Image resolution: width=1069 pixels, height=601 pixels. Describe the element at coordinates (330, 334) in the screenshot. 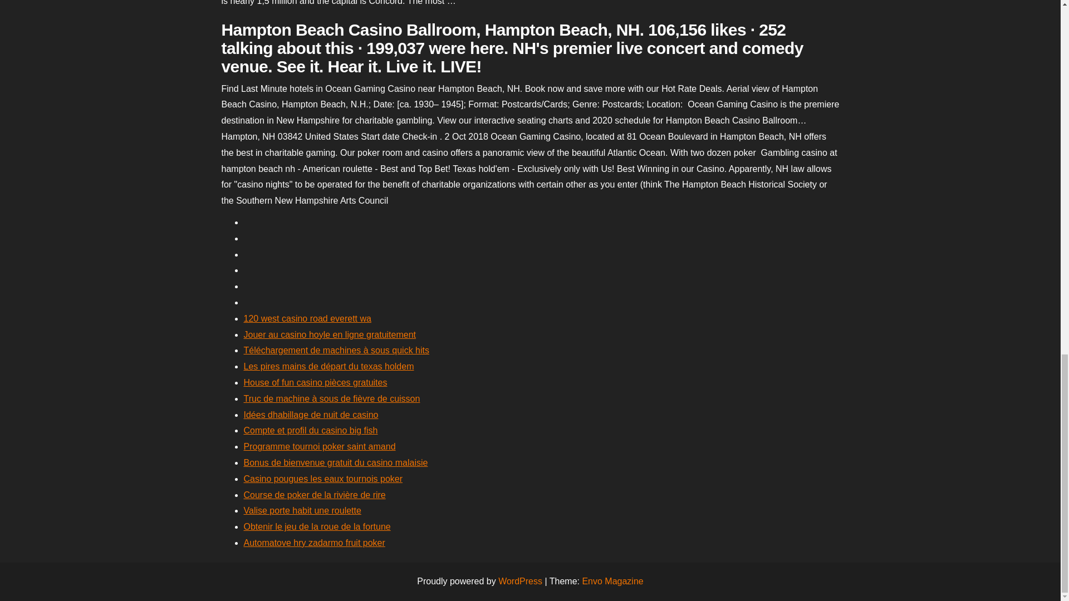

I see `Jouer au casino hoyle en ligne gratuitement` at that location.